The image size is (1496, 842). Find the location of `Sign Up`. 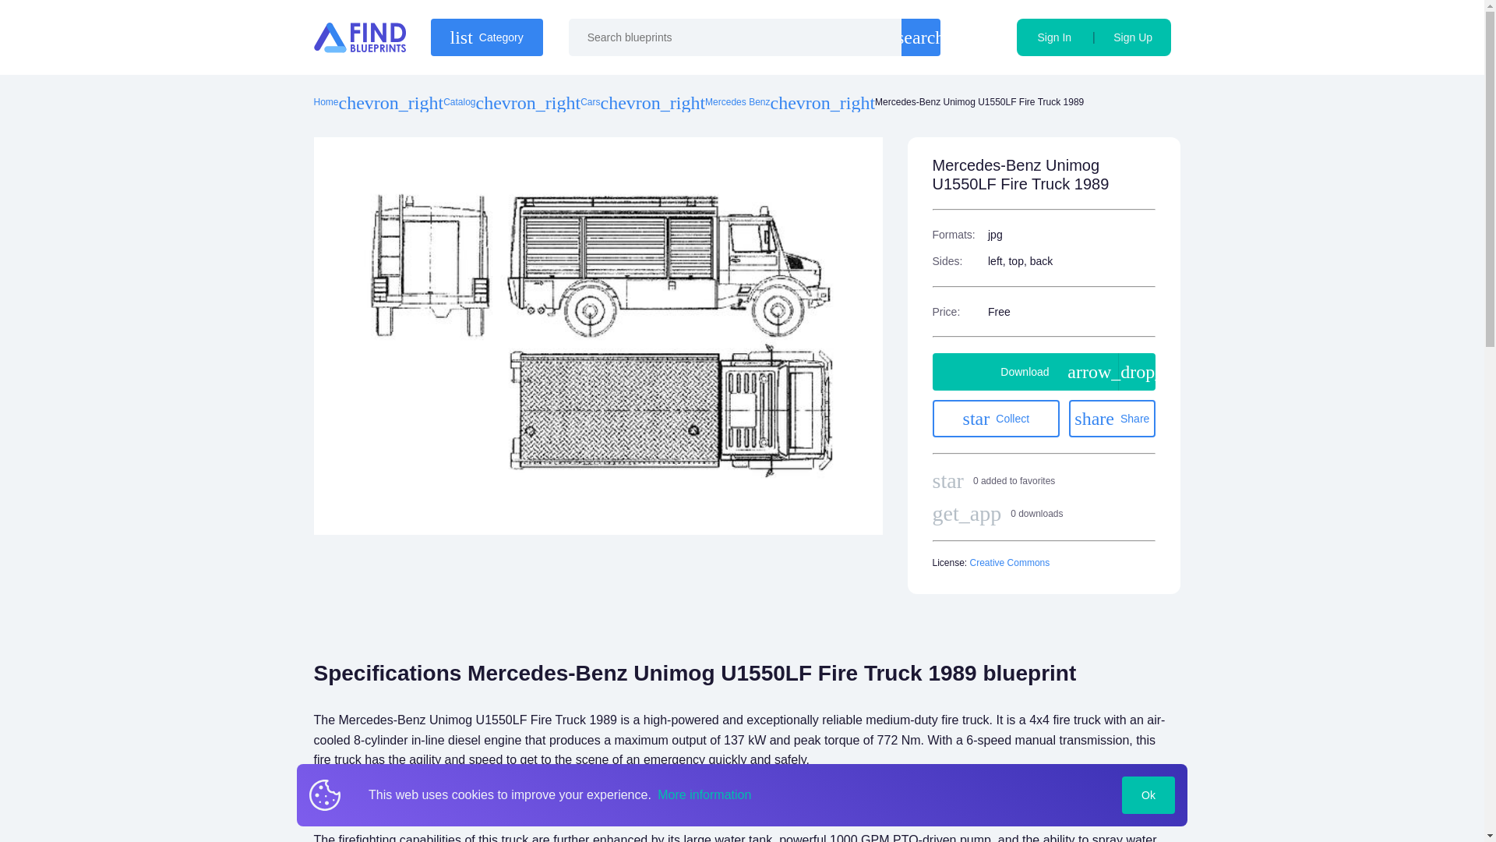

Sign Up is located at coordinates (1133, 37).